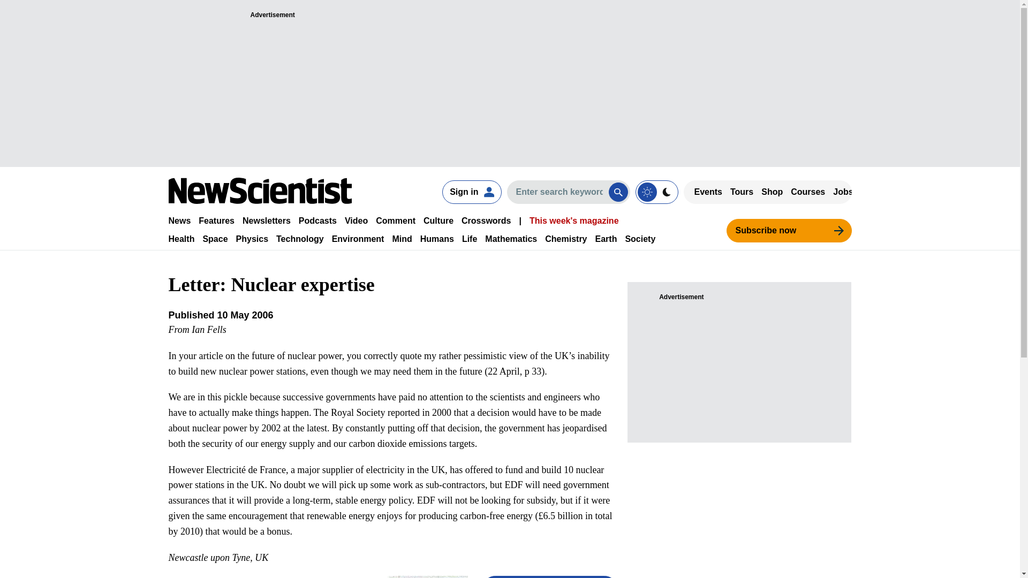 The image size is (1028, 578). I want to click on News, so click(179, 220).